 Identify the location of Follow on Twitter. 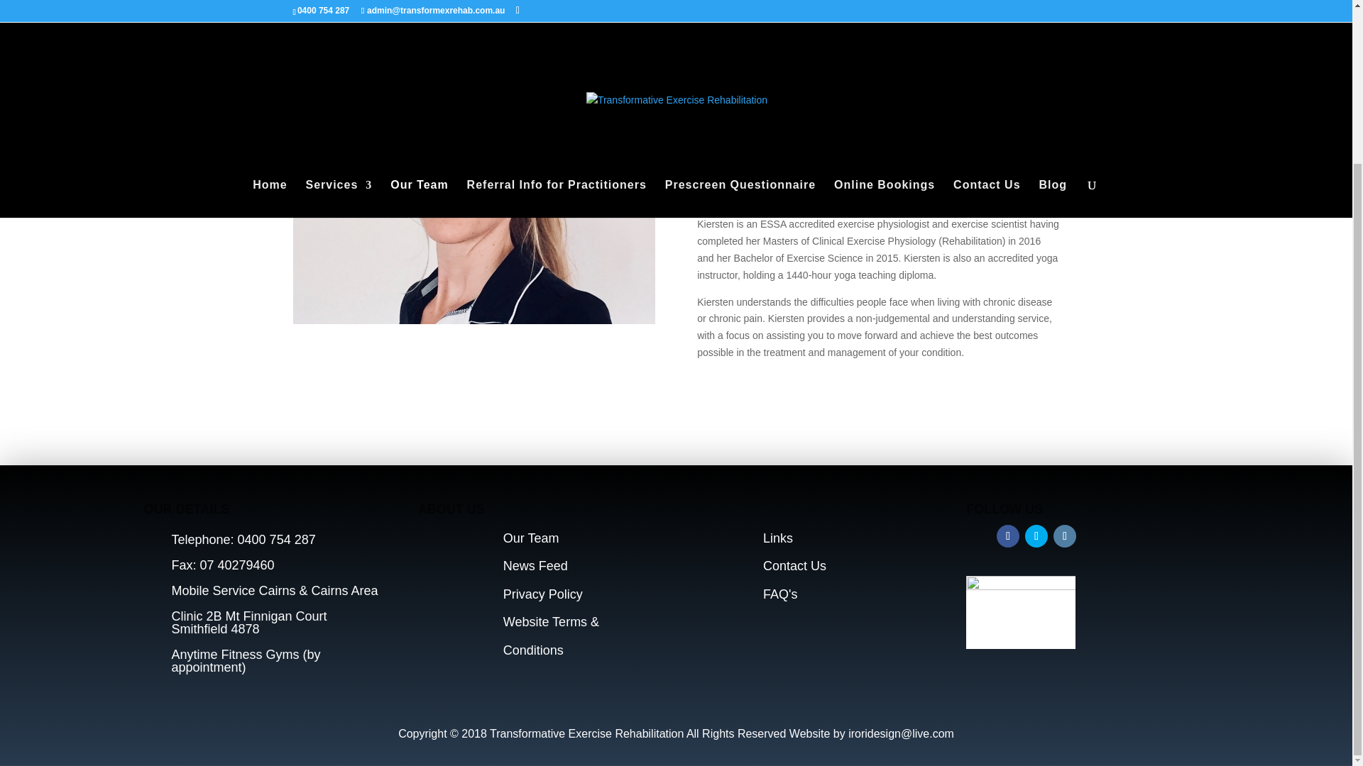
(1036, 536).